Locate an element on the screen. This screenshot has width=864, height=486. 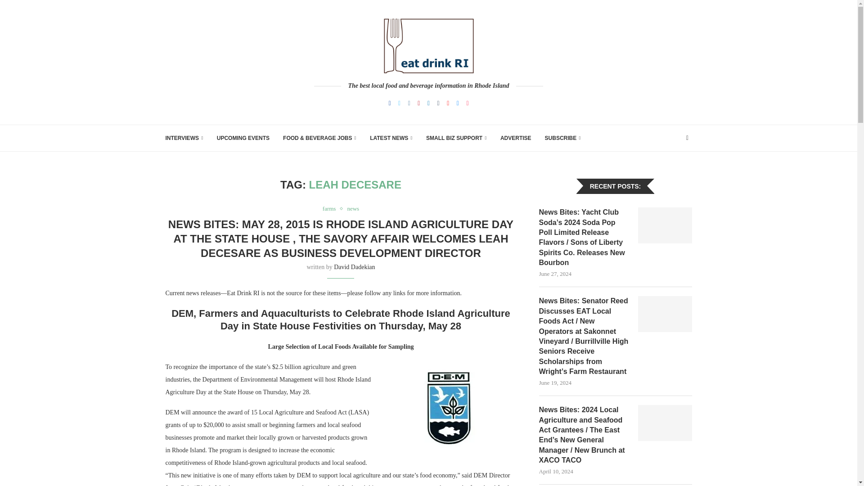
news is located at coordinates (353, 208).